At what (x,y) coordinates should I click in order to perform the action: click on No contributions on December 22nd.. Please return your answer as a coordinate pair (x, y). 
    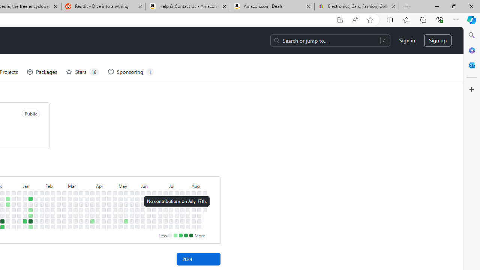
    Looking at the image, I should click on (7, 221).